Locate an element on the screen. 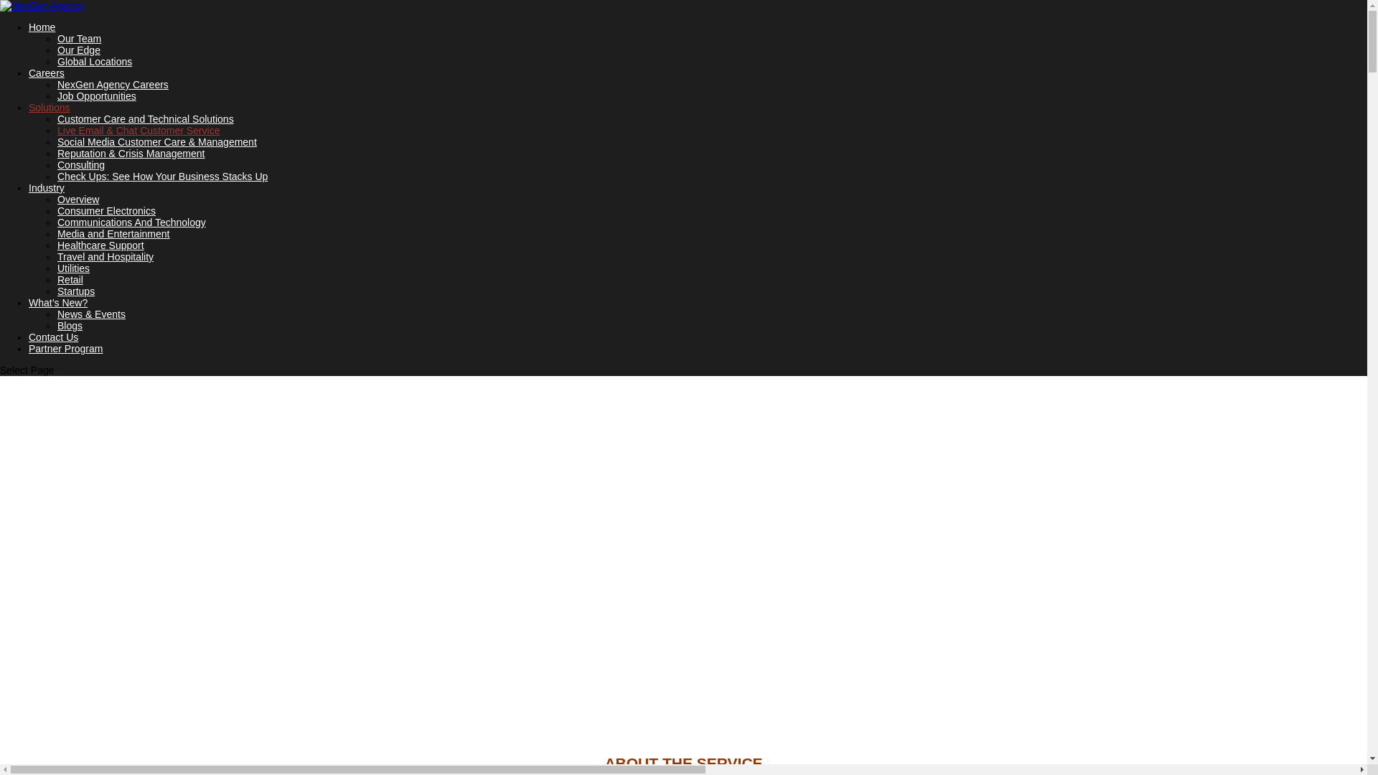 The height and width of the screenshot is (775, 1378). Healthcare Support is located at coordinates (100, 245).